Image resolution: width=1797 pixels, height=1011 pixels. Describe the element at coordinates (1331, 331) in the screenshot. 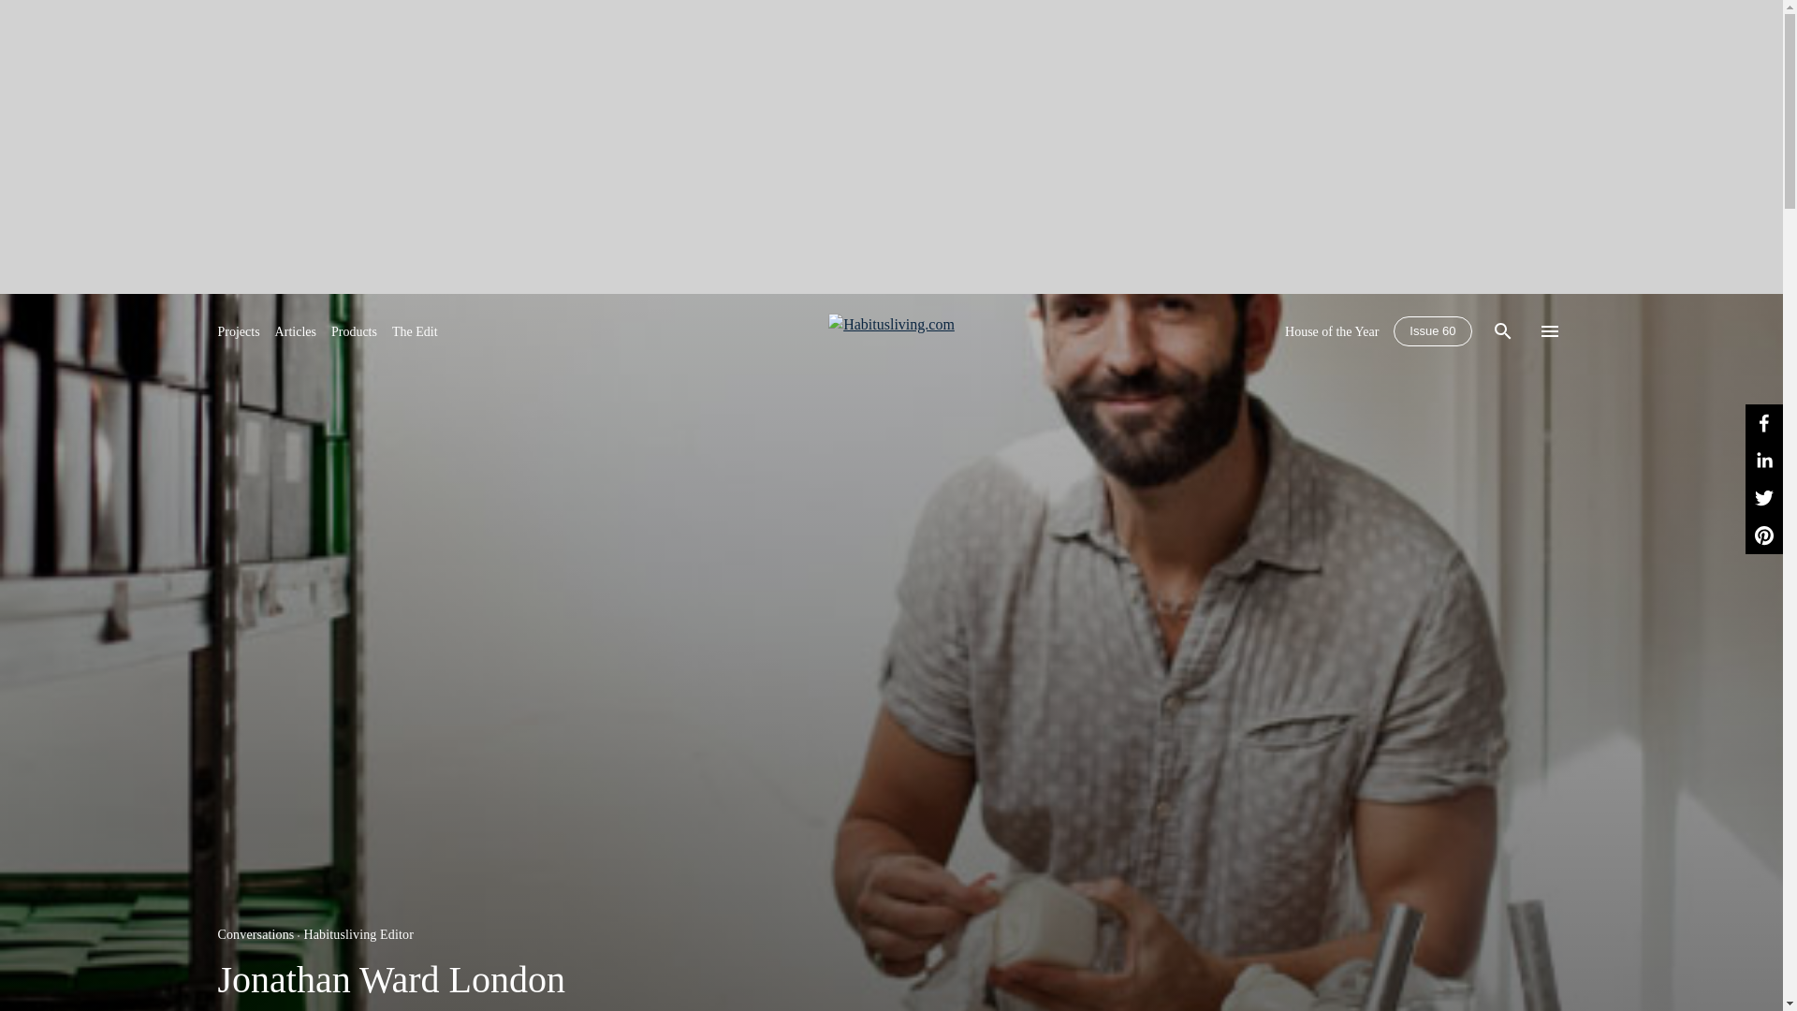

I see `House of the Year` at that location.